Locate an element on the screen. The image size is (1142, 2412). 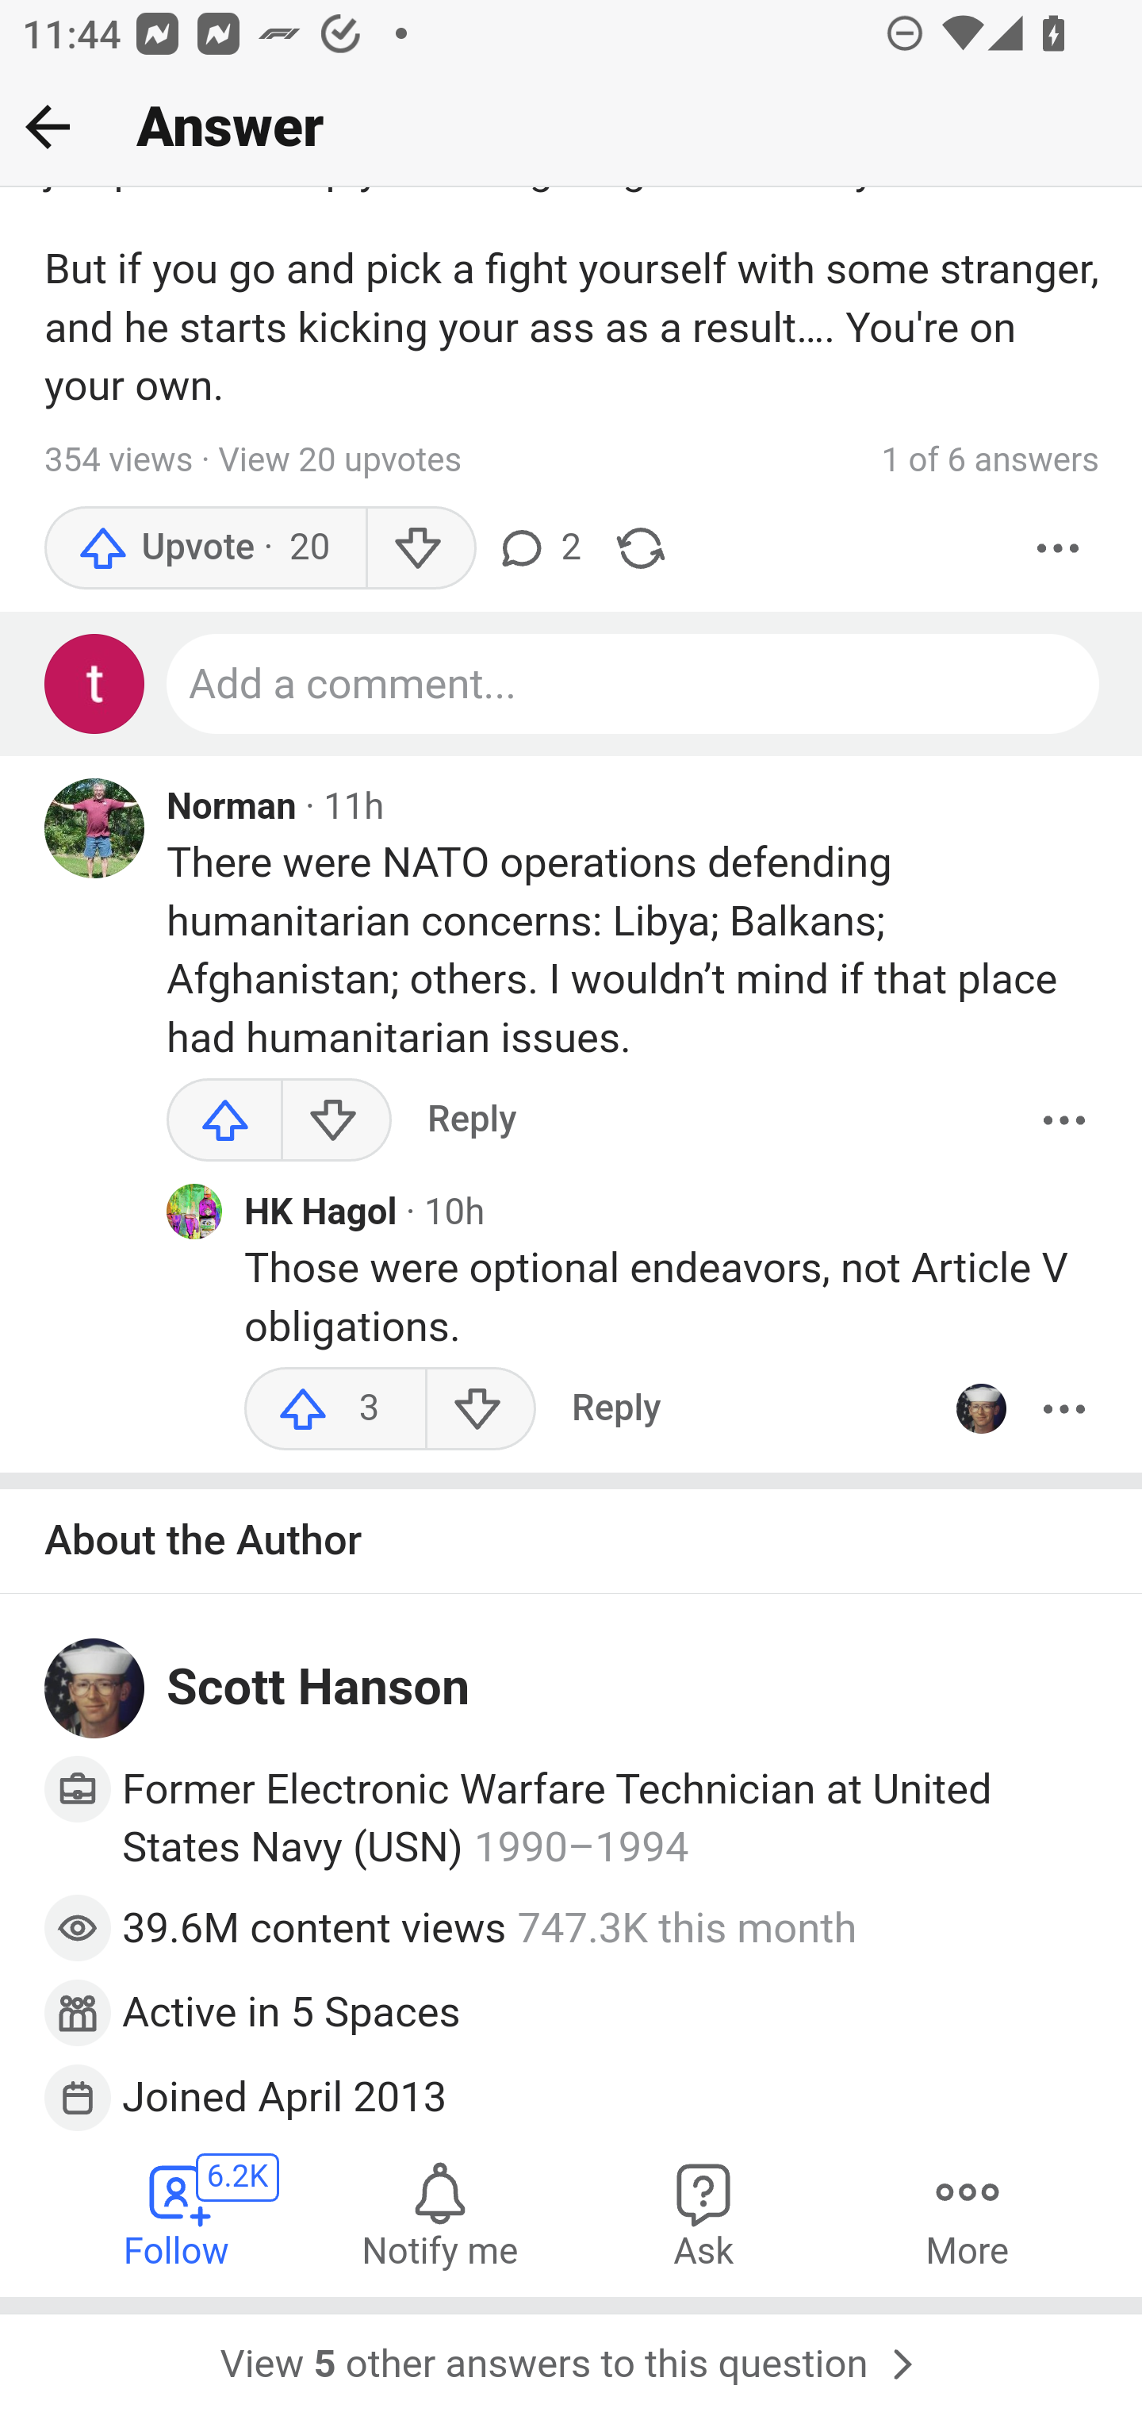
Downvote is located at coordinates (420, 548).